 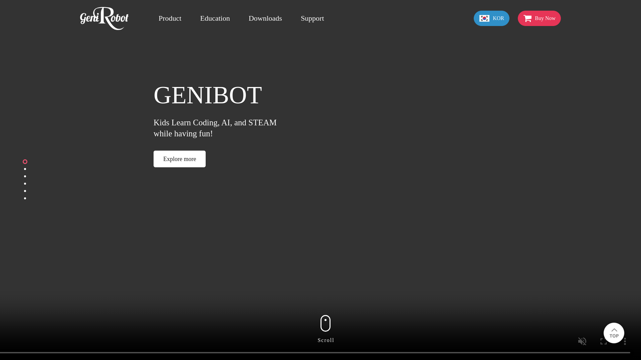 I want to click on Product, so click(x=170, y=18).